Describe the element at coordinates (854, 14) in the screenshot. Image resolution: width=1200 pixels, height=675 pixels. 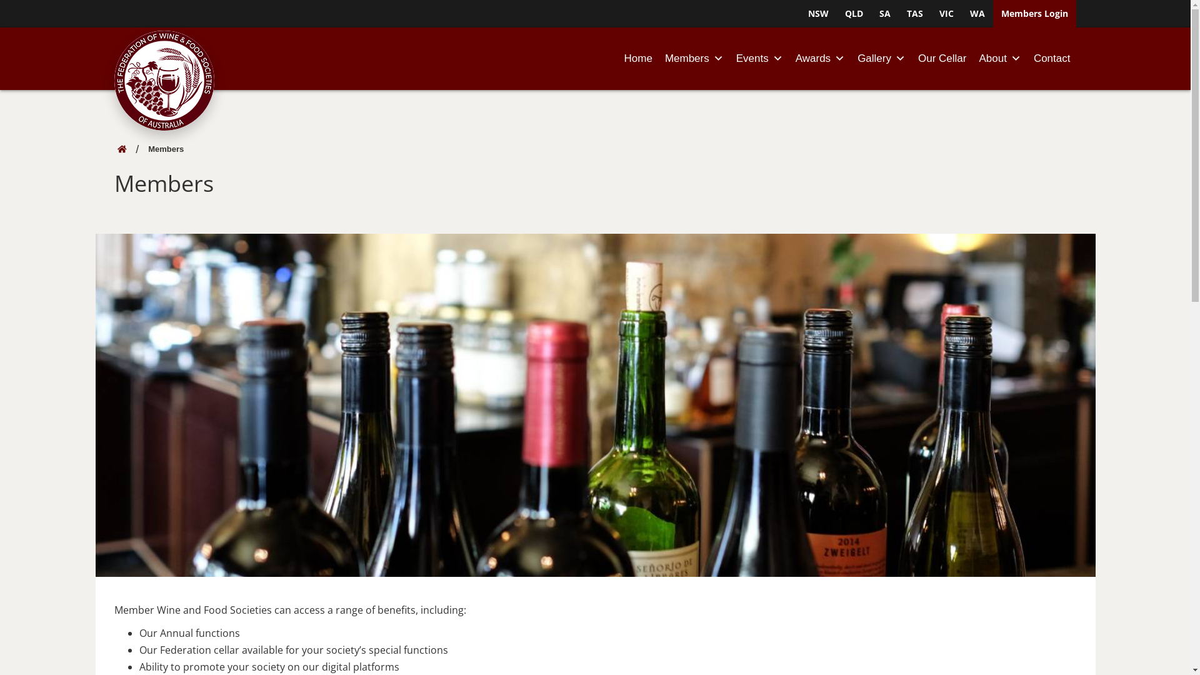
I see `QLD` at that location.